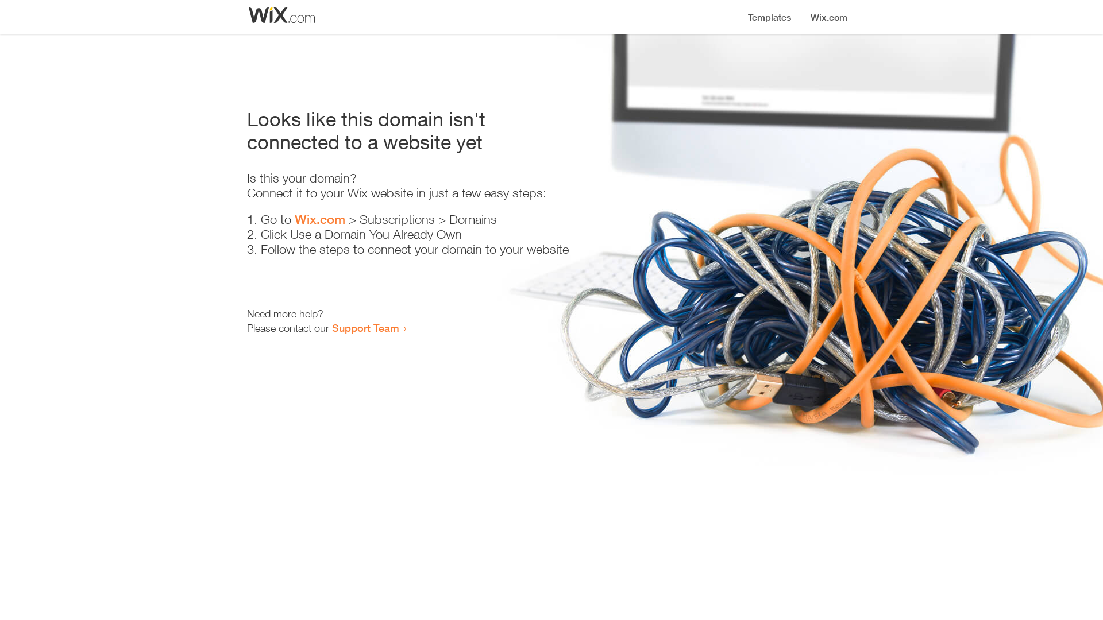 Image resolution: width=1103 pixels, height=620 pixels. Describe the element at coordinates (320, 219) in the screenshot. I see `Wix.com` at that location.